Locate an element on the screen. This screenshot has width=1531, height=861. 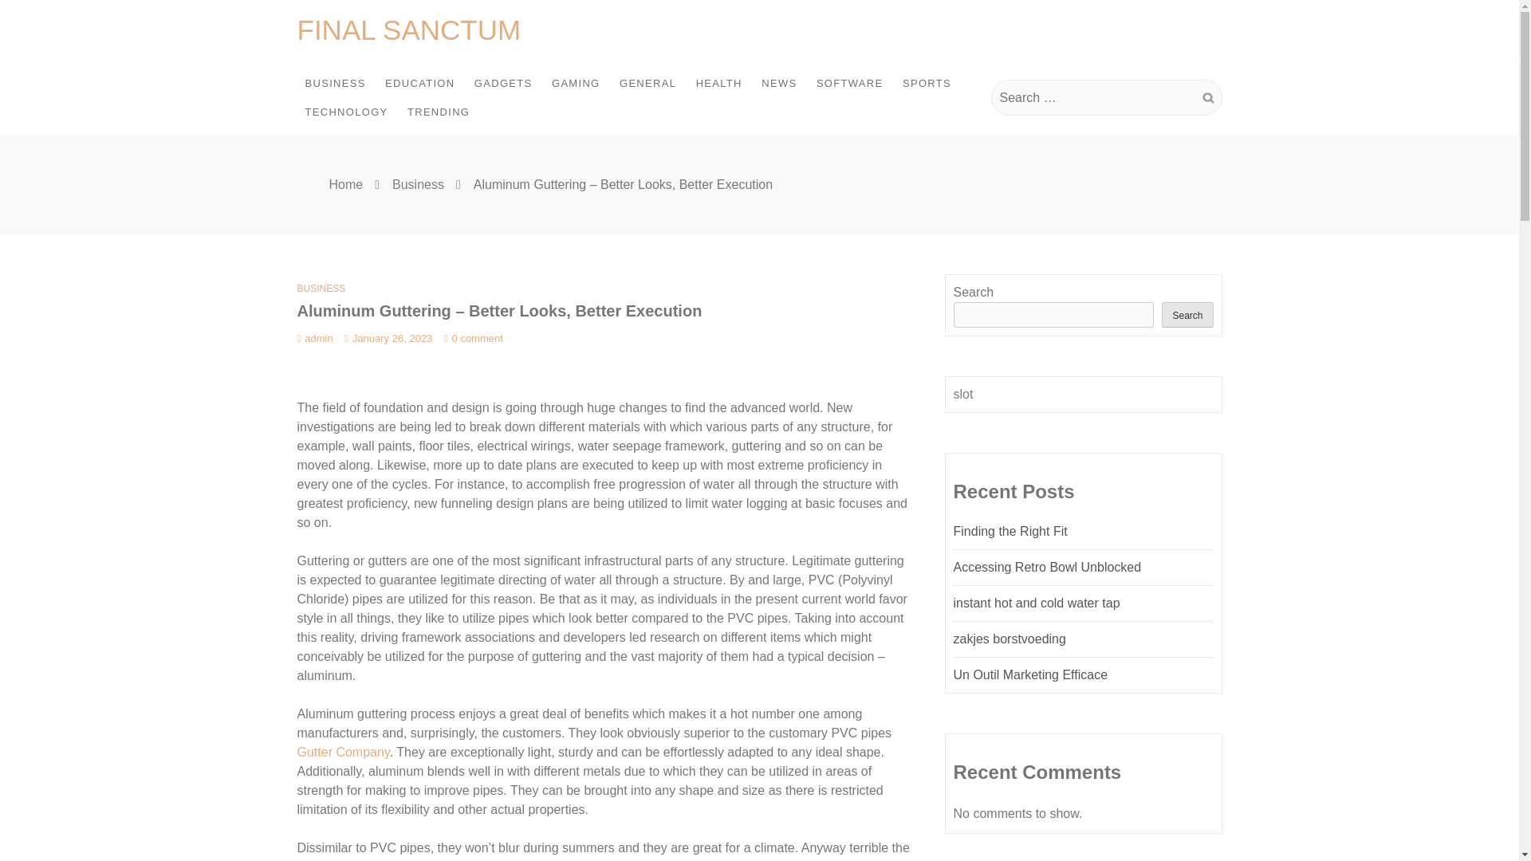
January 26, 2023 is located at coordinates (388, 338).